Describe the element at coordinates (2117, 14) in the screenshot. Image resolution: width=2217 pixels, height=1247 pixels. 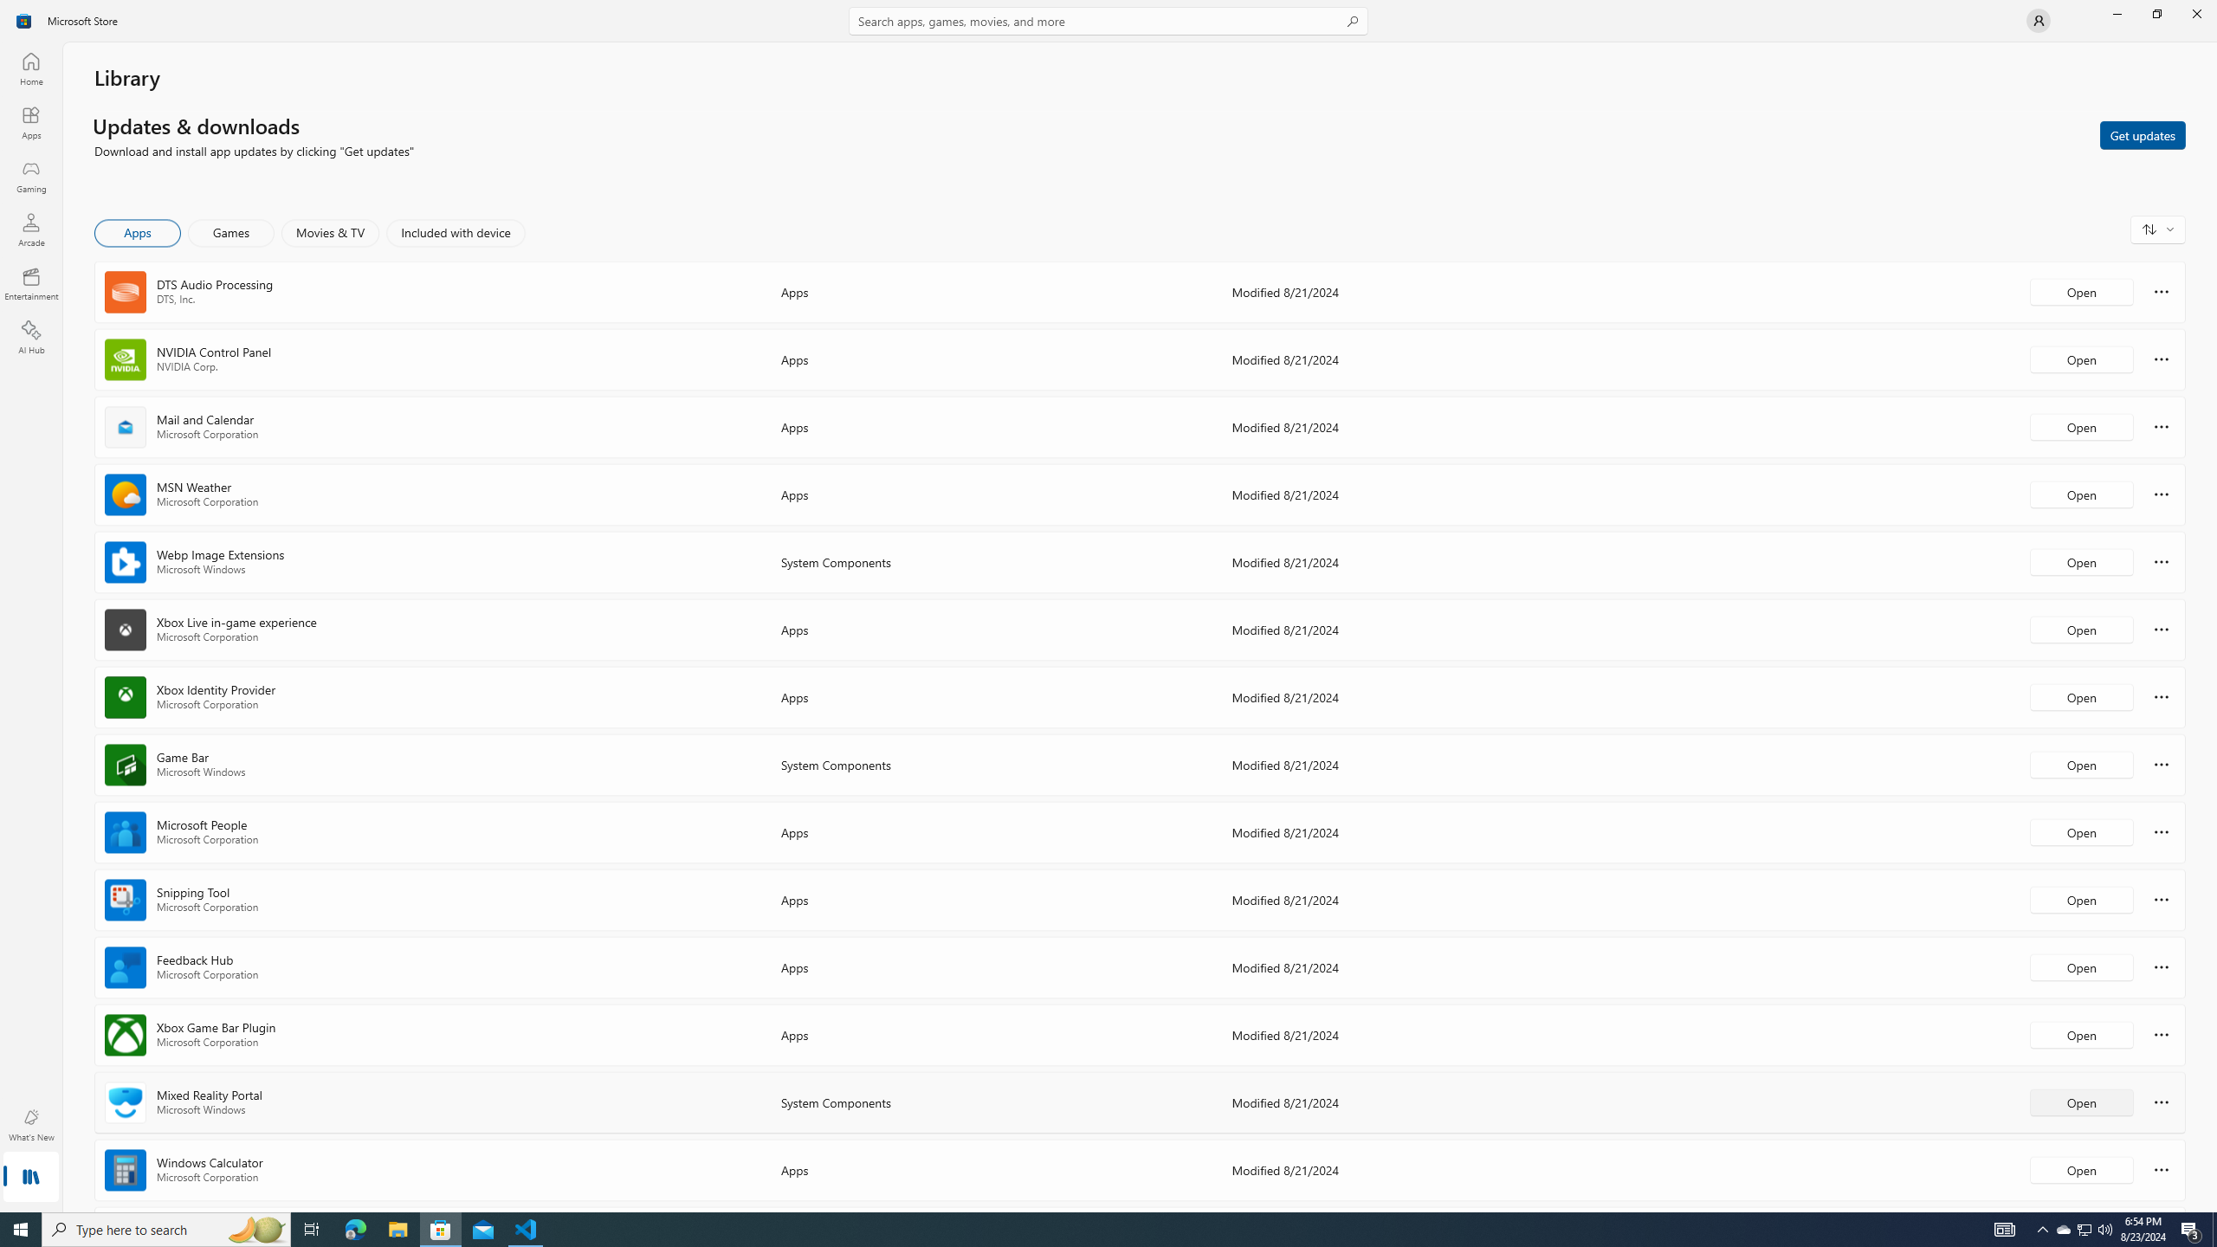
I see `Minimize Microsoft Store` at that location.